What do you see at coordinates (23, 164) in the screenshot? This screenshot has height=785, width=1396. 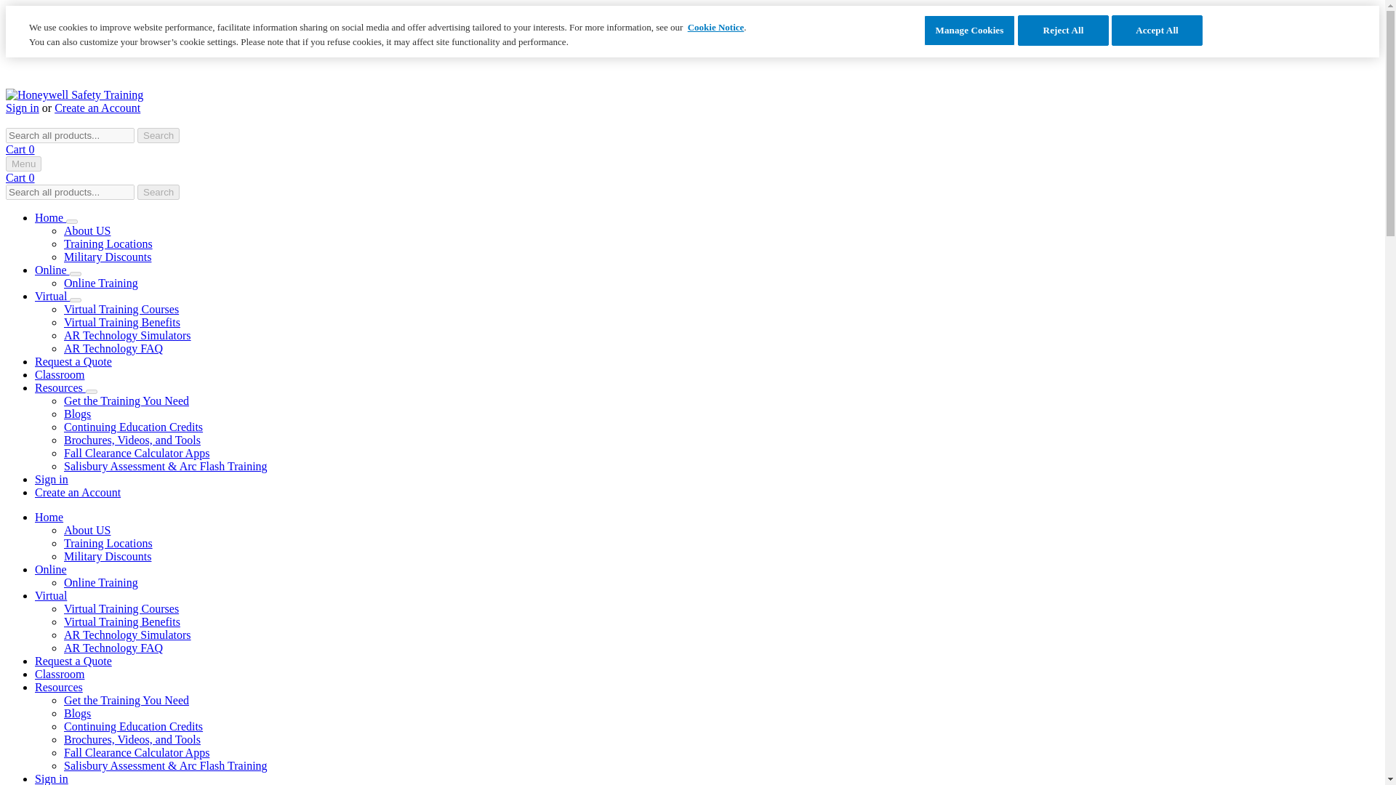 I see `Menu` at bounding box center [23, 164].